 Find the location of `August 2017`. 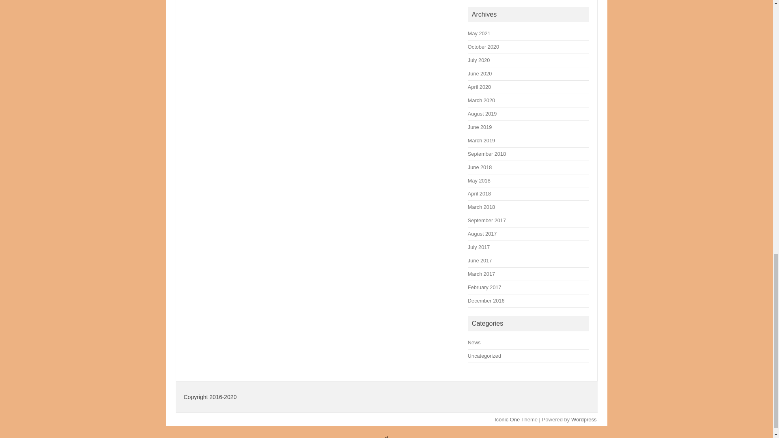

August 2017 is located at coordinates (482, 234).